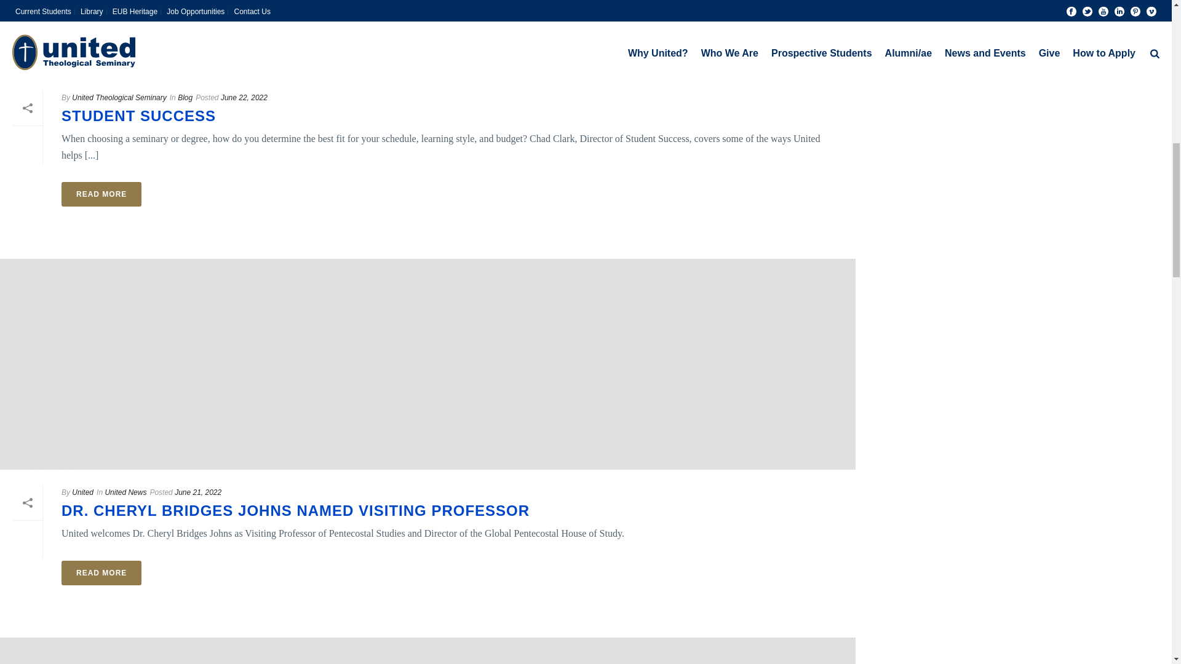 This screenshot has width=1181, height=664. I want to click on Posts by United, so click(82, 492).